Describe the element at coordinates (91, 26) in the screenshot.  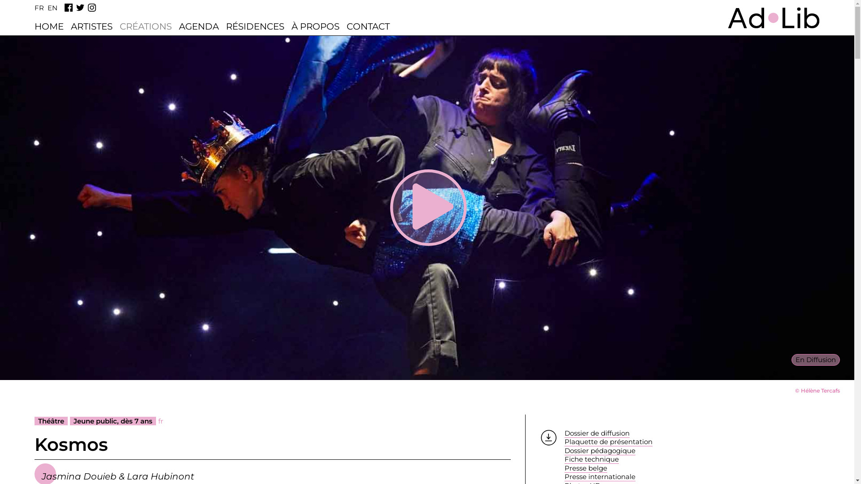
I see `ARTISTES` at that location.